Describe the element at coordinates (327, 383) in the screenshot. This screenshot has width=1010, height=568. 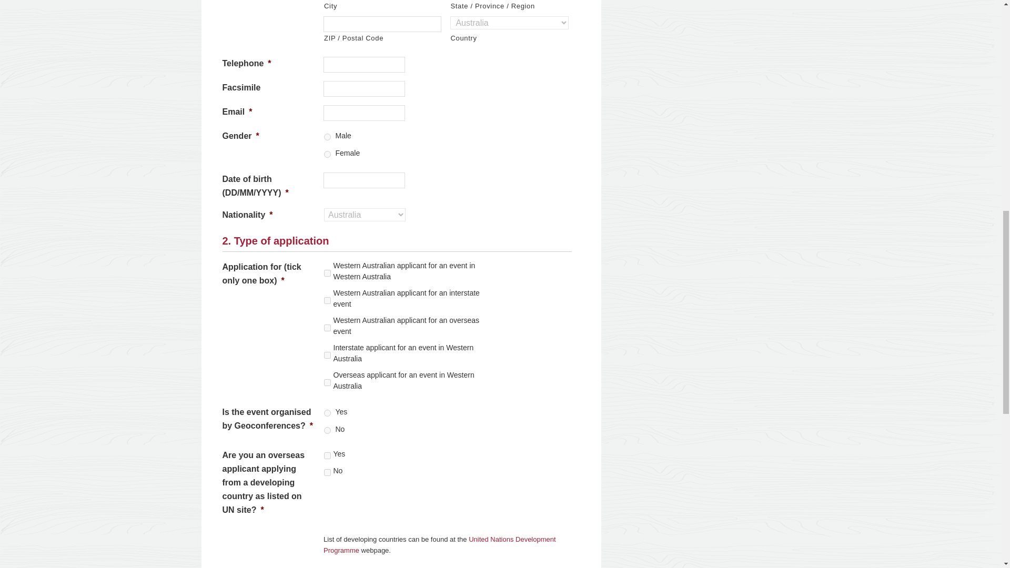
I see `Overseas applicant for an event in Western Australia` at that location.